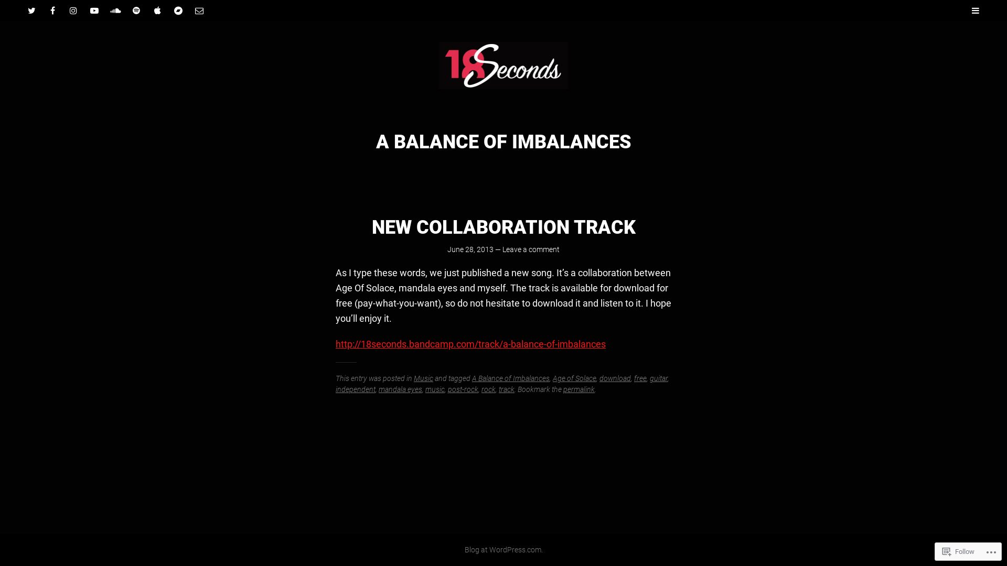 The height and width of the screenshot is (566, 1007). Describe the element at coordinates (507, 389) in the screenshot. I see `track` at that location.